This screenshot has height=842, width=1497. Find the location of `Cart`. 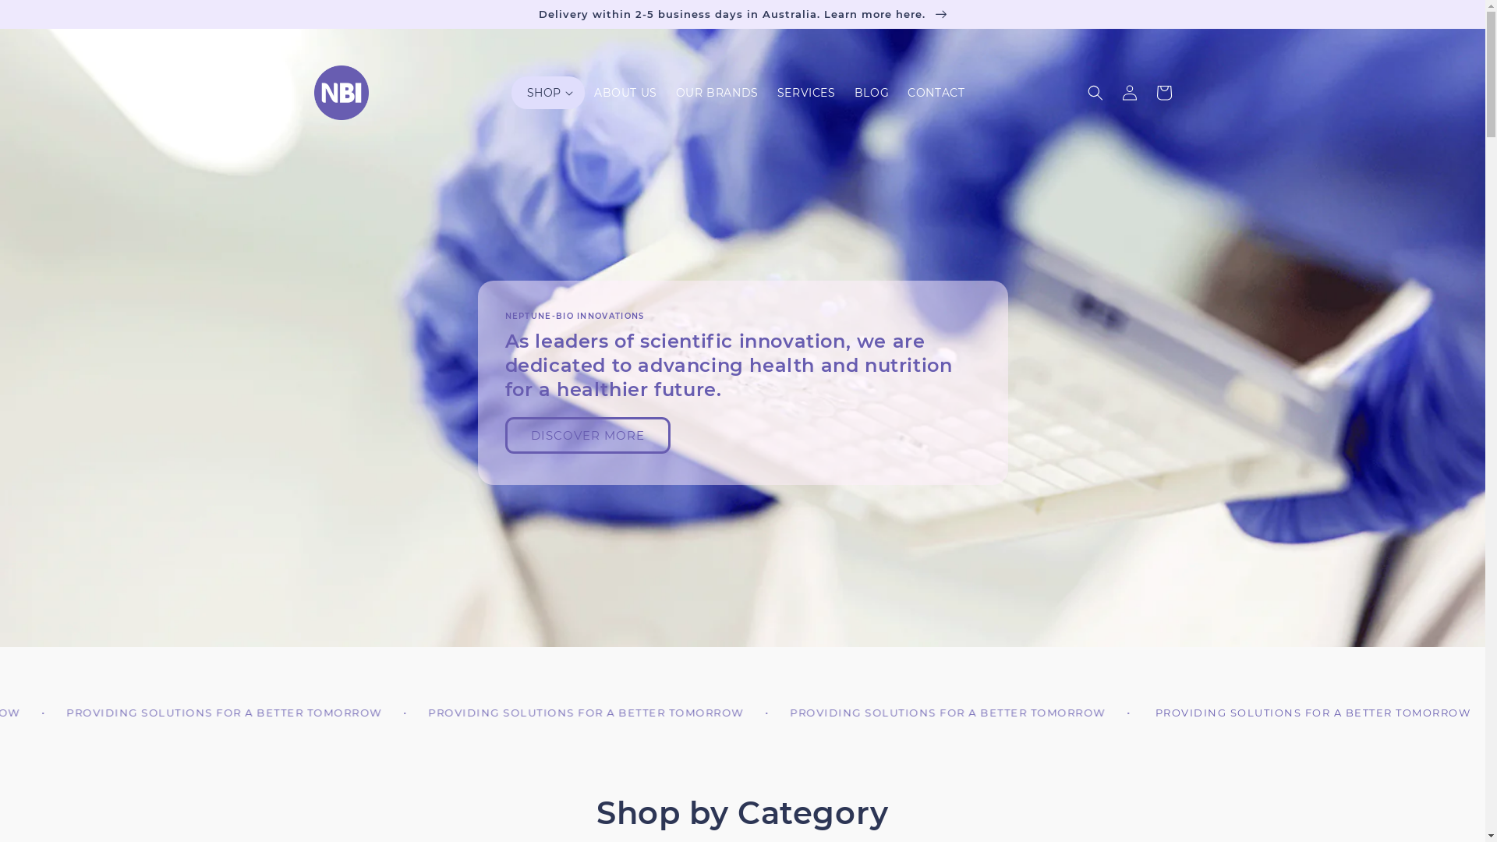

Cart is located at coordinates (1163, 93).